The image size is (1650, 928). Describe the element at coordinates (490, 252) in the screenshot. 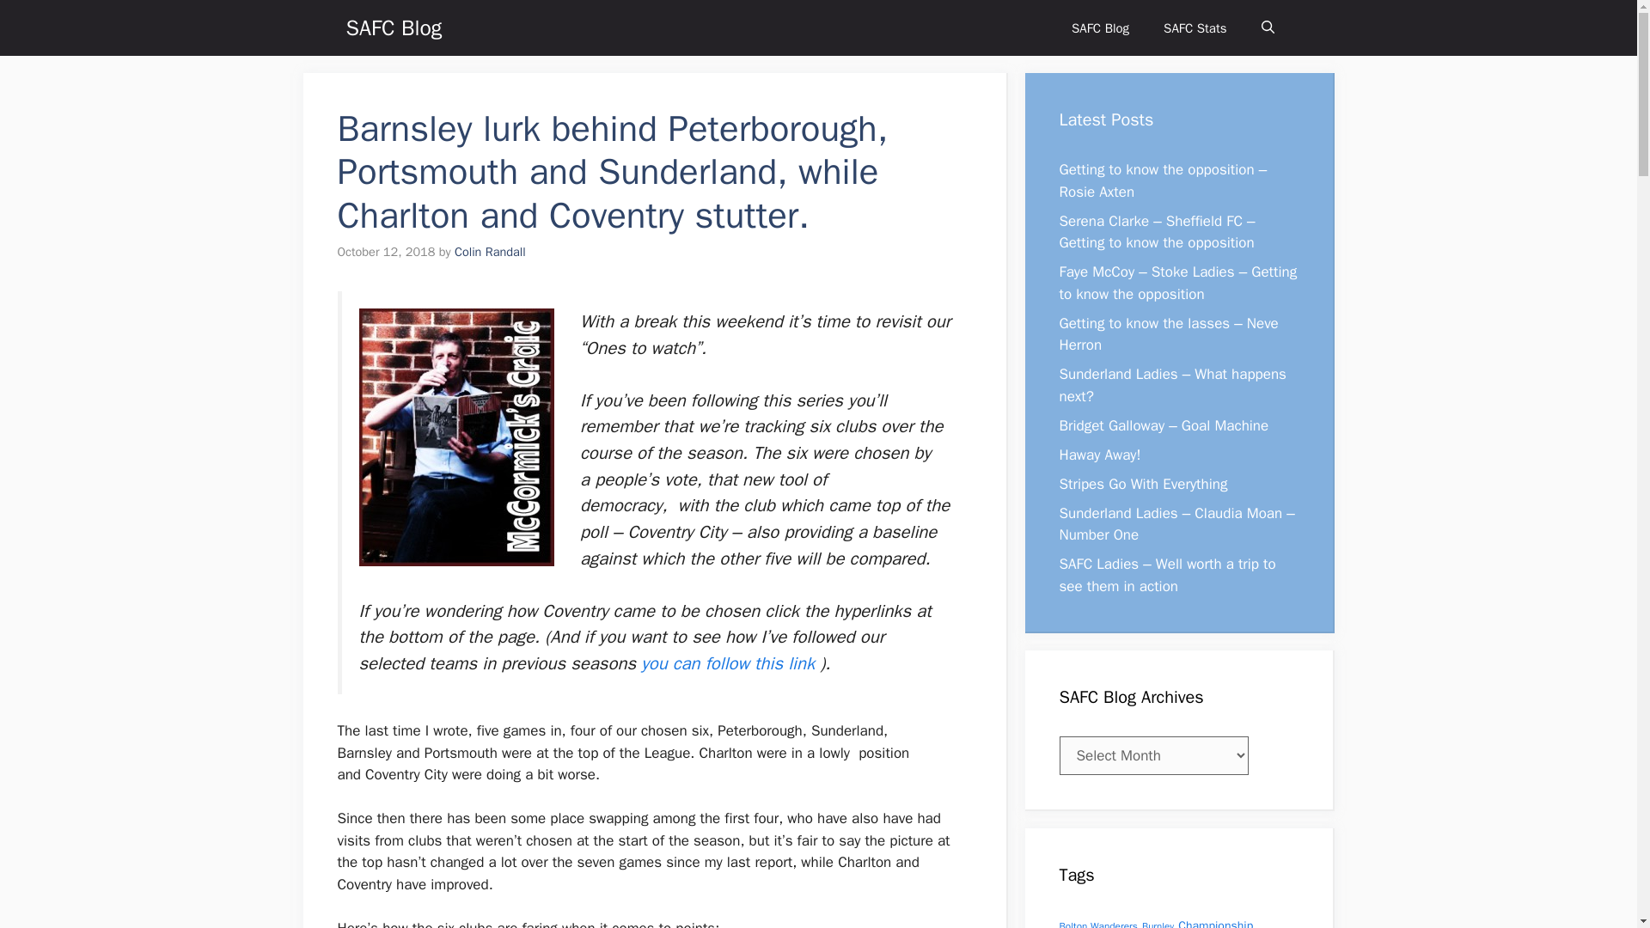

I see `Colin Randall` at that location.